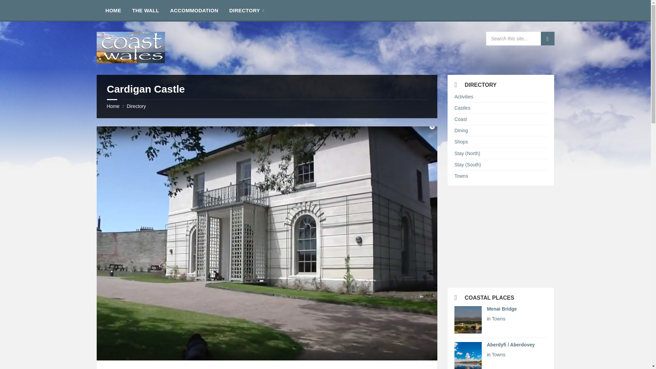  I want to click on Home, so click(113, 106).